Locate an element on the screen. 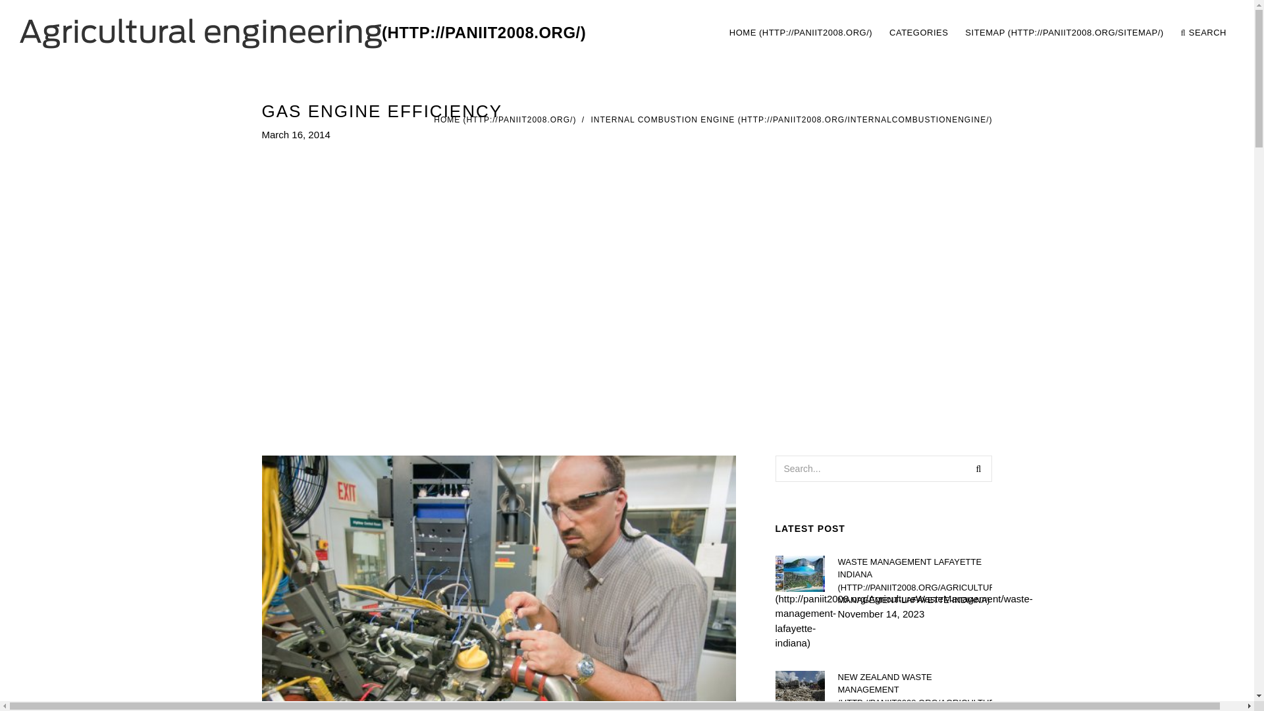 This screenshot has height=711, width=1264. CATEGORIES is located at coordinates (918, 33).